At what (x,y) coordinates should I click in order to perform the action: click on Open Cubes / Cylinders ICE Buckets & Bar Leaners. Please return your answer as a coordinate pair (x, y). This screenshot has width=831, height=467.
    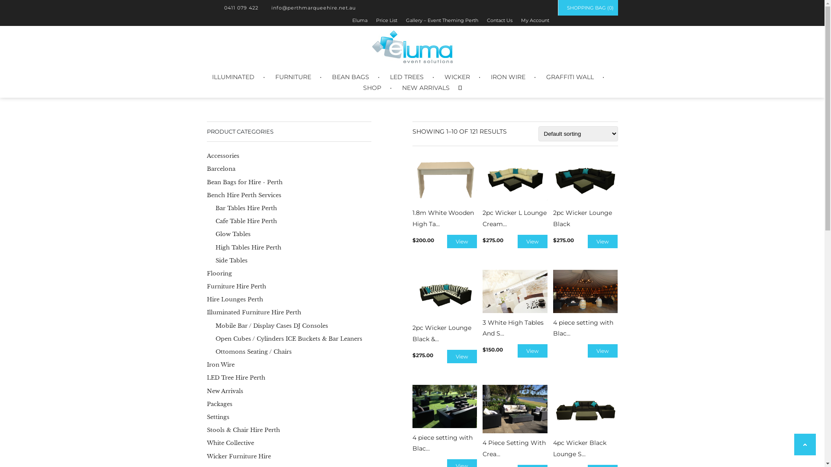
    Looking at the image, I should click on (289, 339).